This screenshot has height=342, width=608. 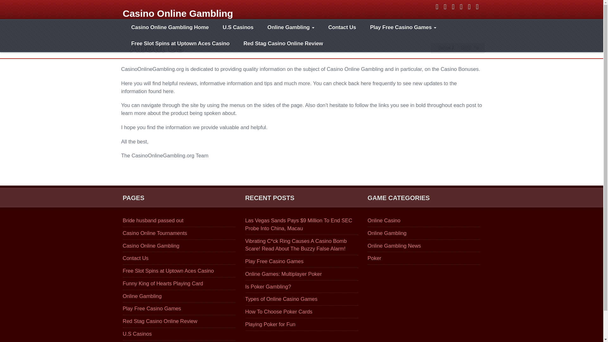 I want to click on Casino Online Gambling, so click(x=176, y=9).